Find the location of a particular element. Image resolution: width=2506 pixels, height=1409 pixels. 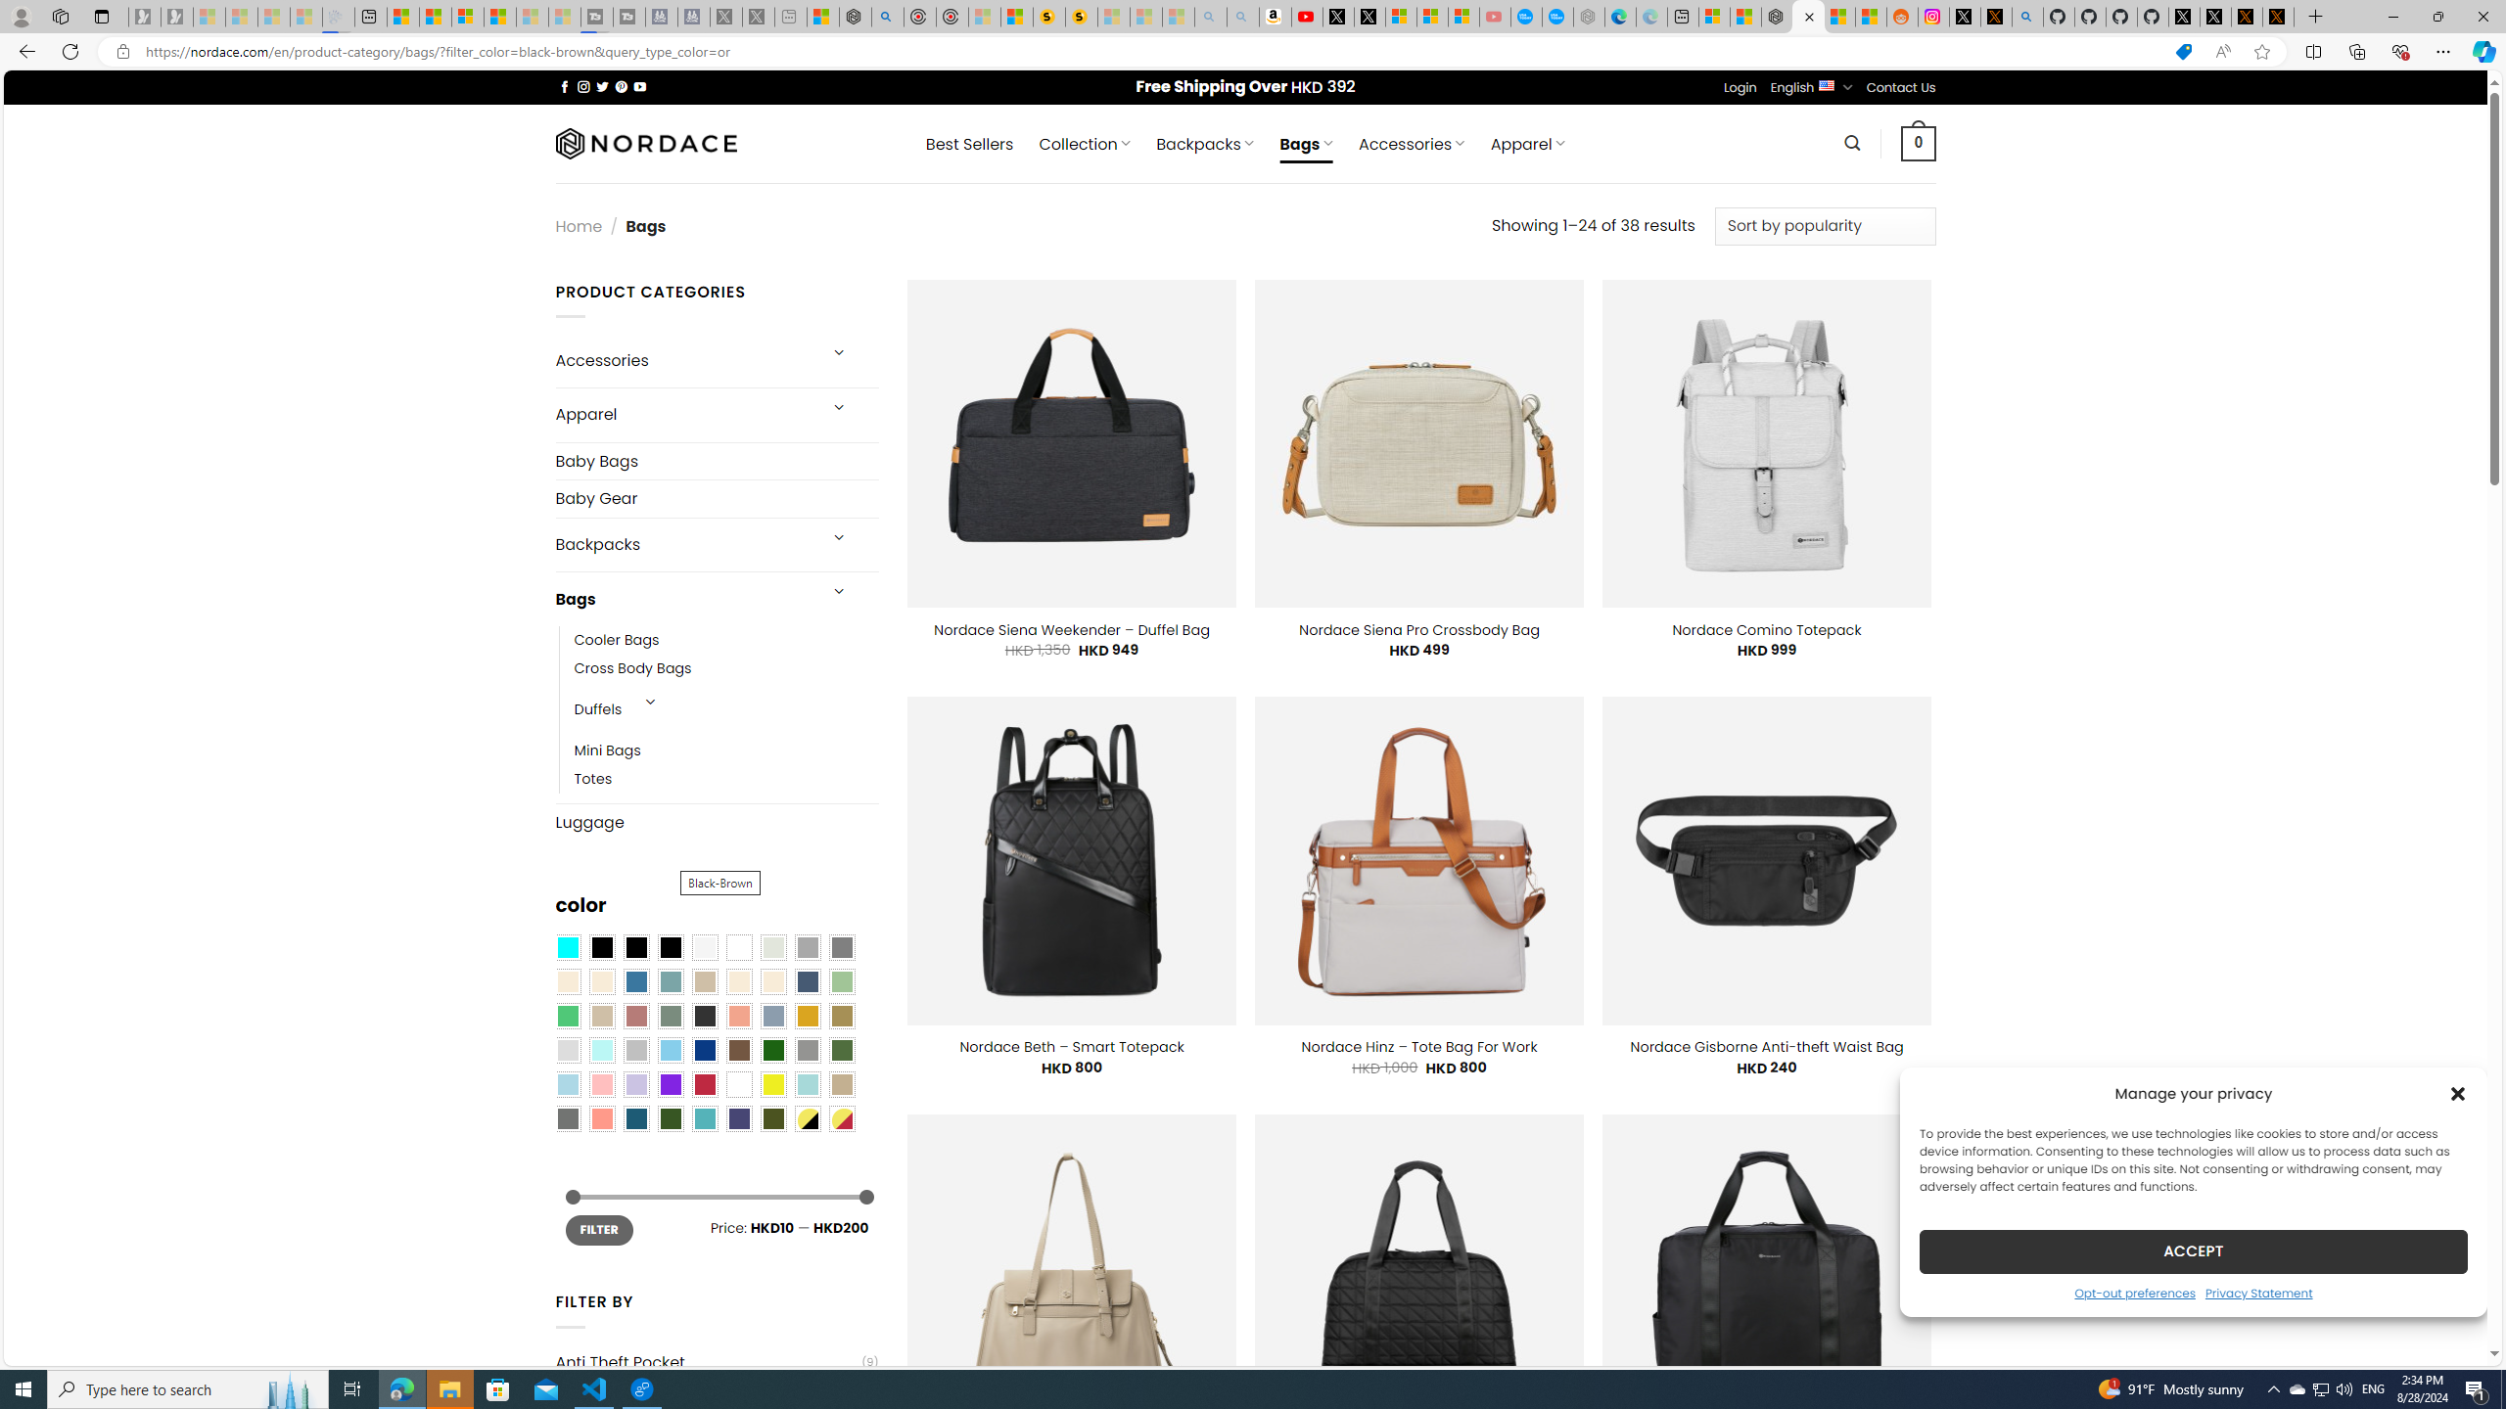

Mint is located at coordinates (601, 1051).